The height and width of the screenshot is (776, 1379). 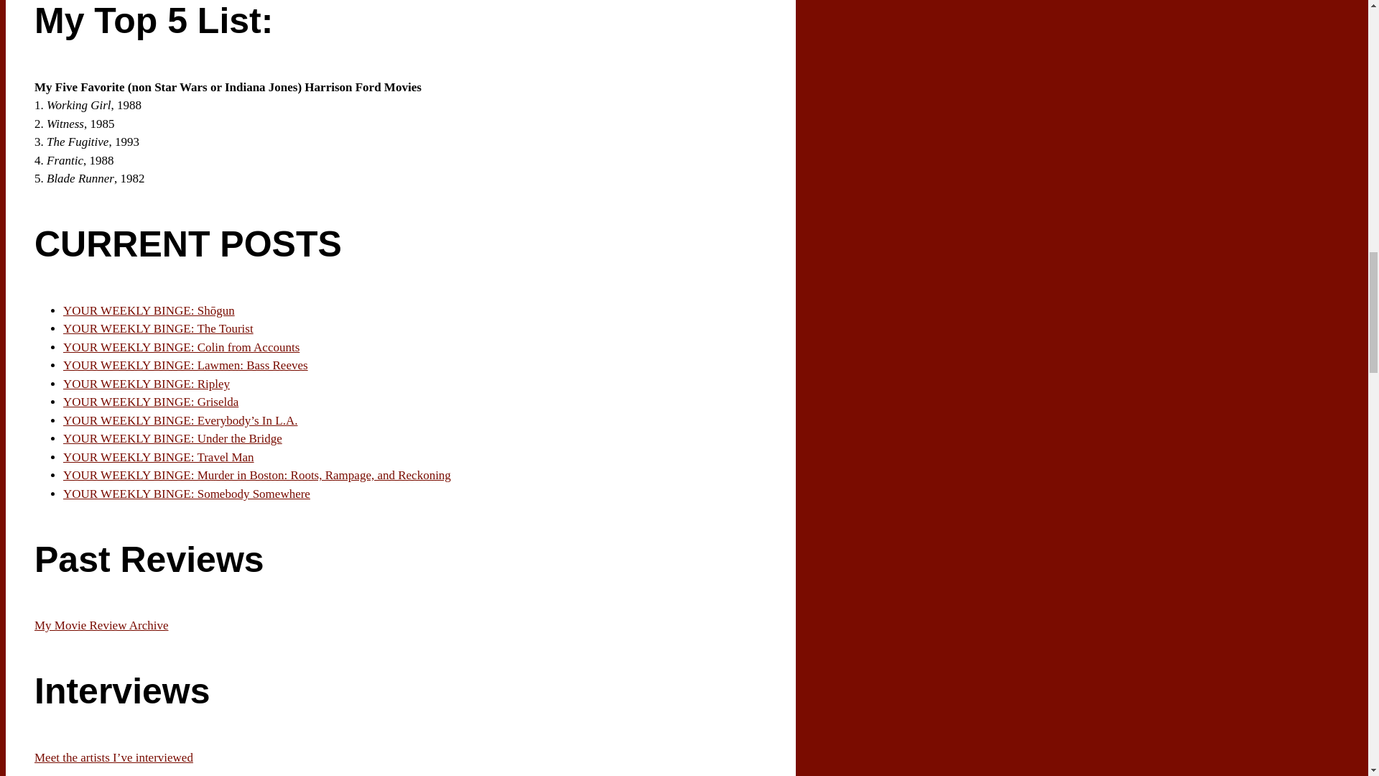 I want to click on YOUR WEEKLY BINGE: Somebody Somewhere, so click(x=187, y=494).